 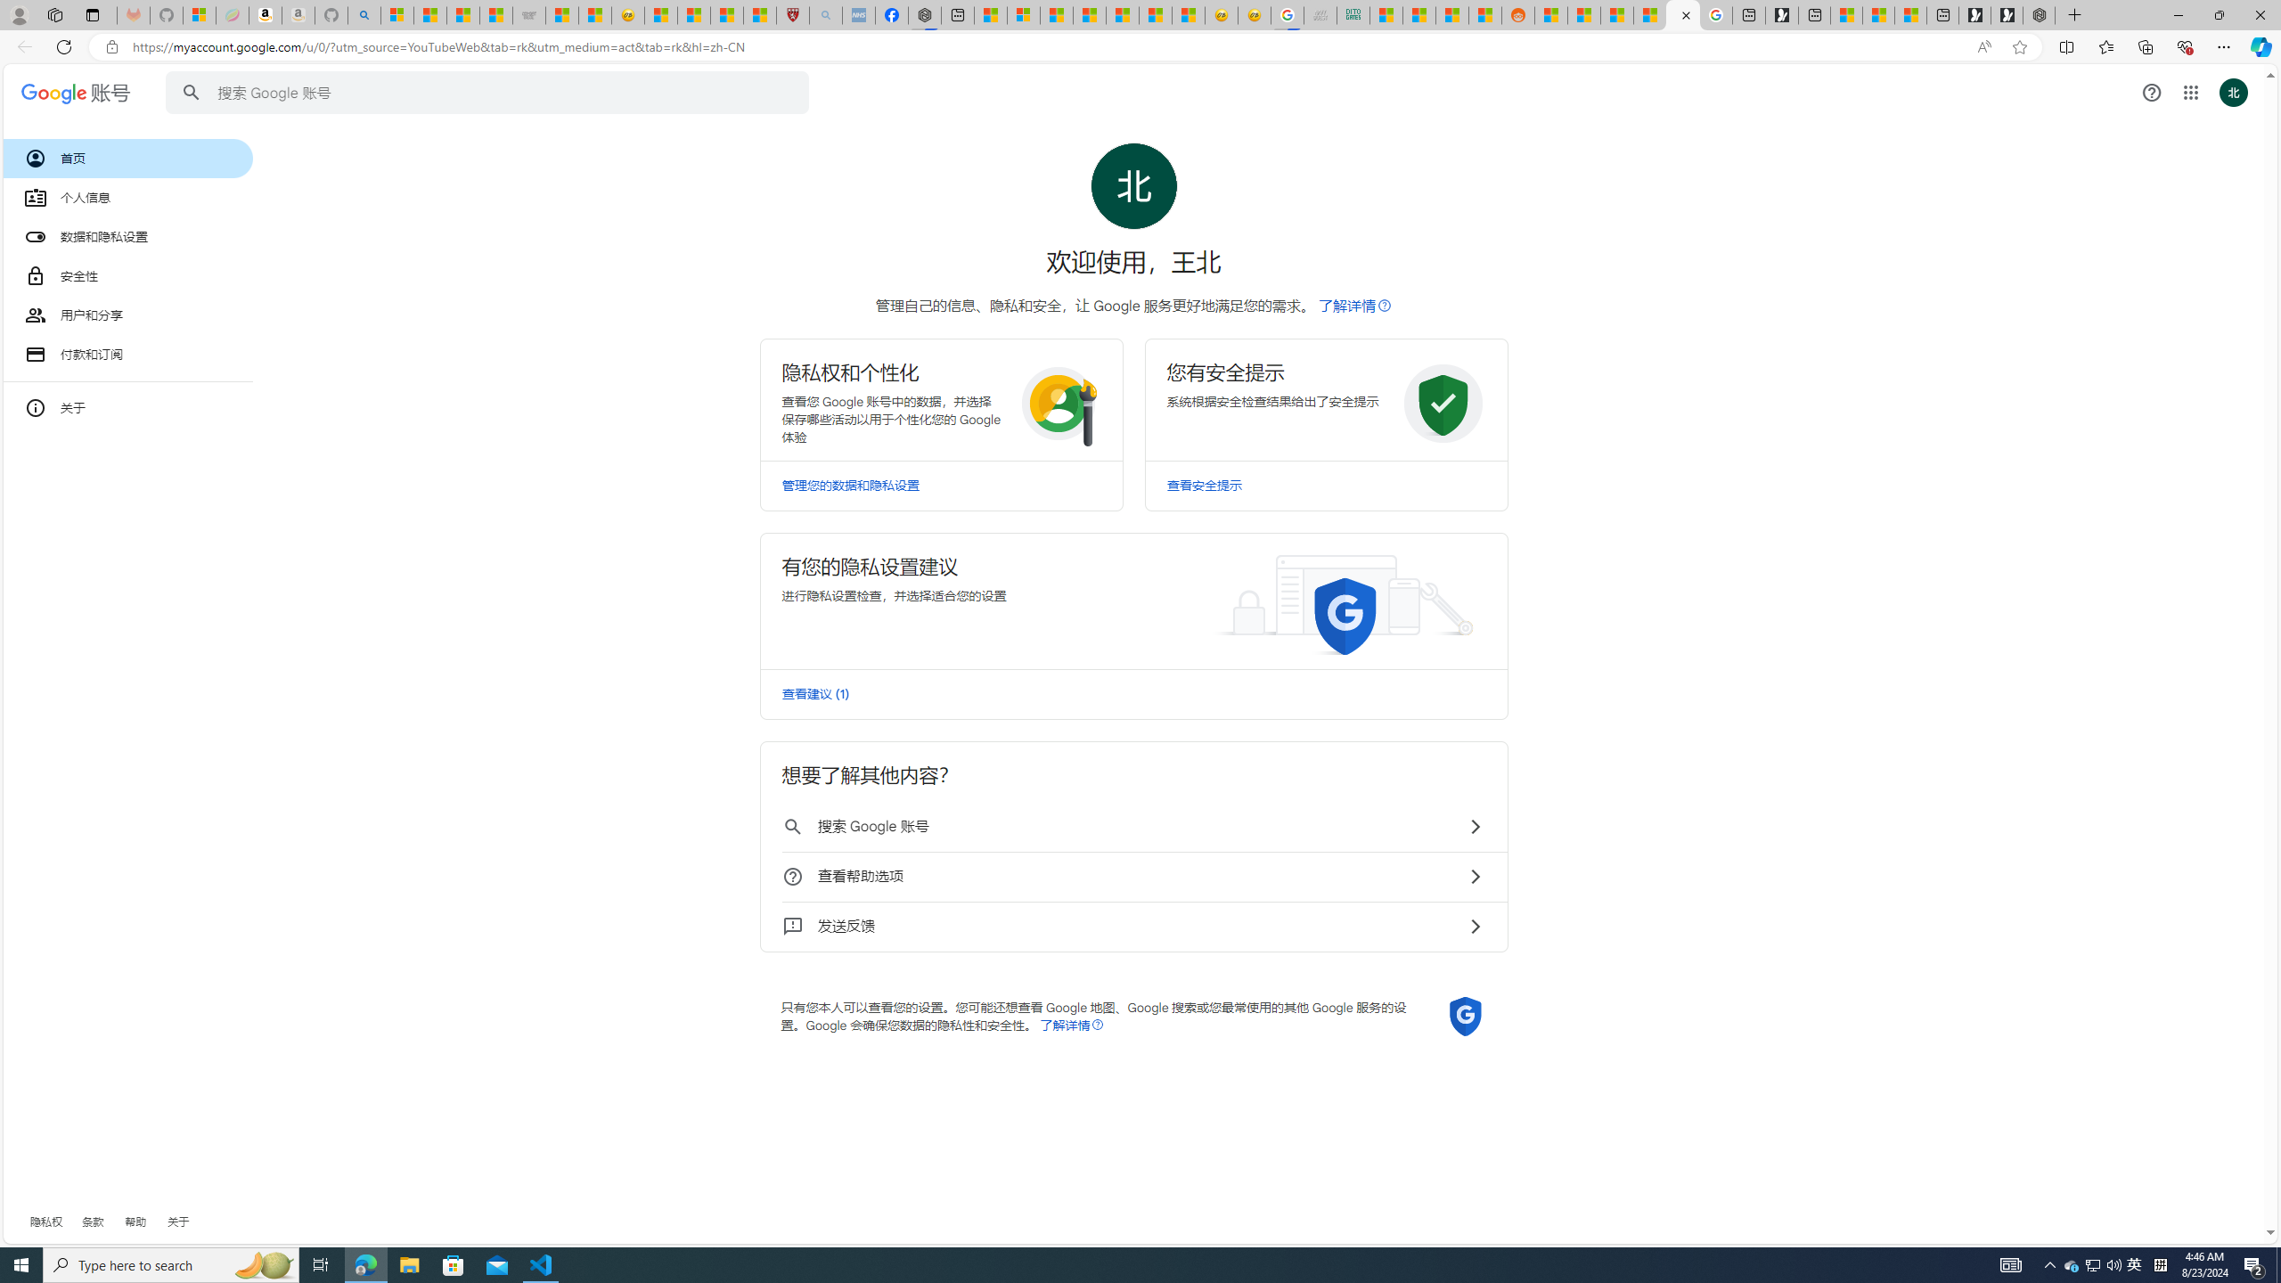 I want to click on These 3 Stocks Pay You More Than 5% to Own Them, so click(x=1910, y=15).